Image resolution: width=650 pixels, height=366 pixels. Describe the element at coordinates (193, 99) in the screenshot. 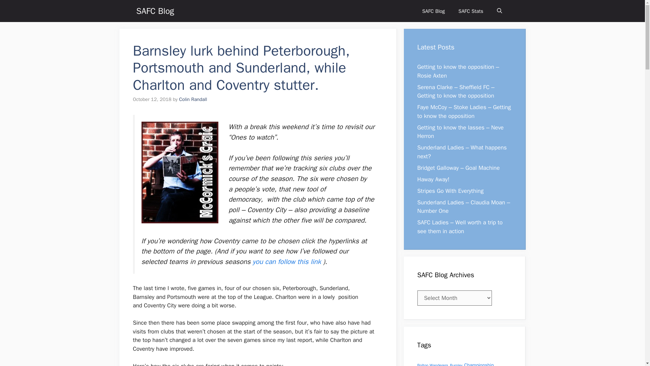

I see `View all posts by Colin Randall` at that location.